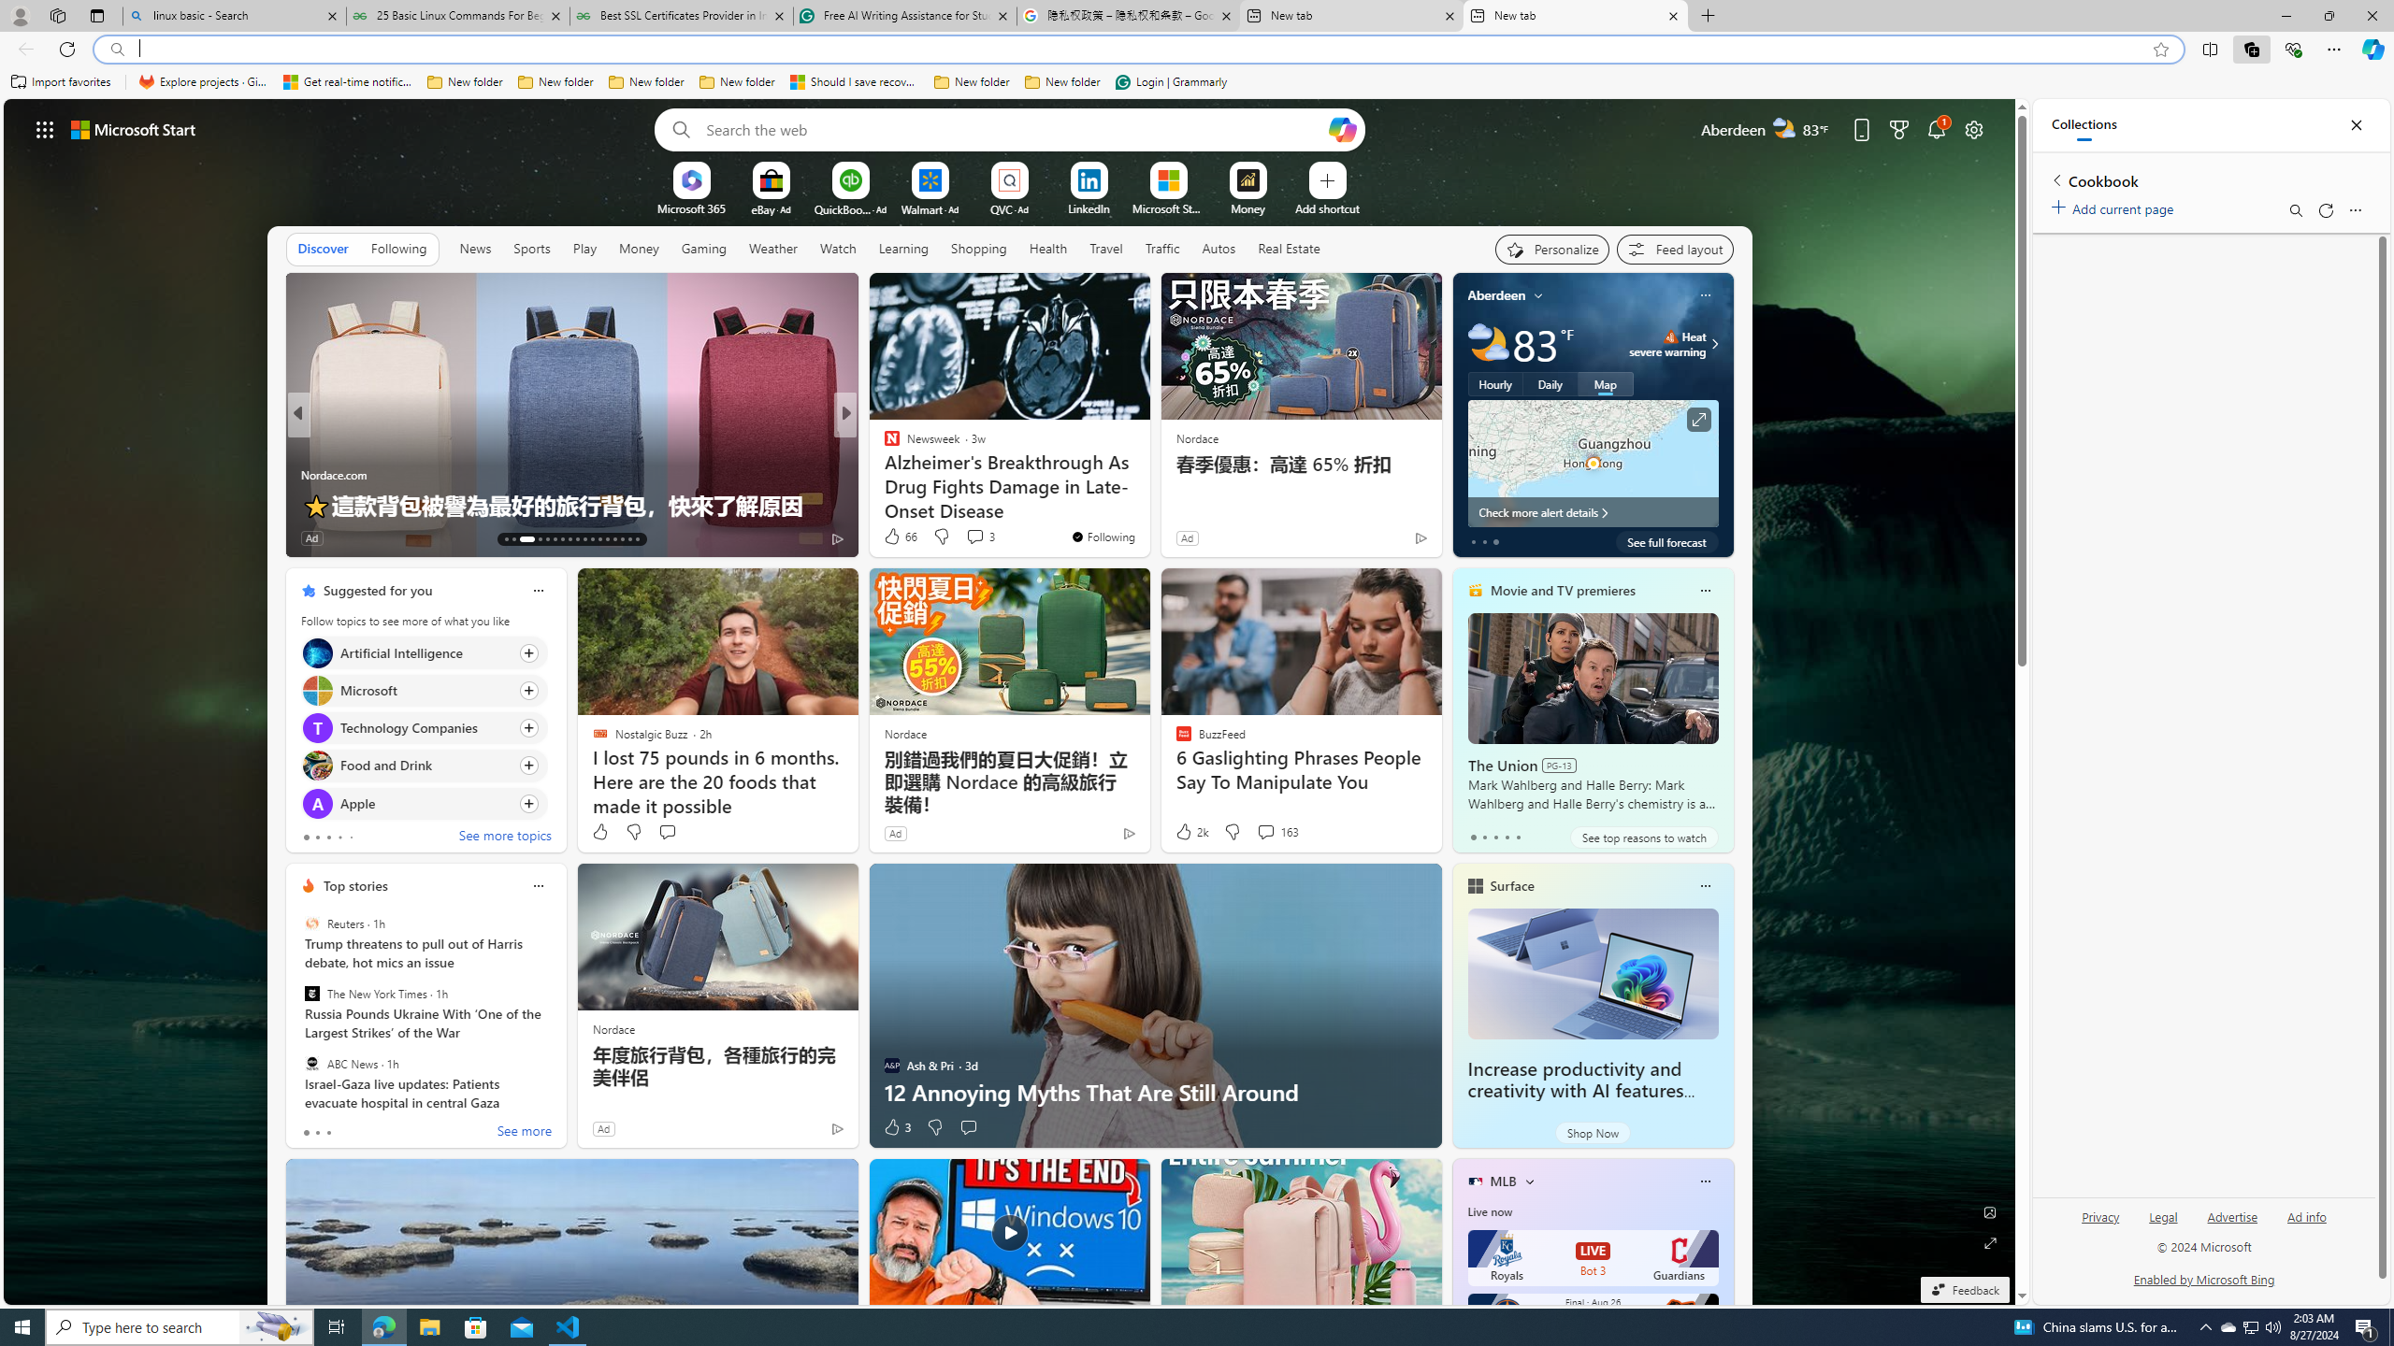 This screenshot has width=2394, height=1346. Describe the element at coordinates (584, 249) in the screenshot. I see `Play` at that location.